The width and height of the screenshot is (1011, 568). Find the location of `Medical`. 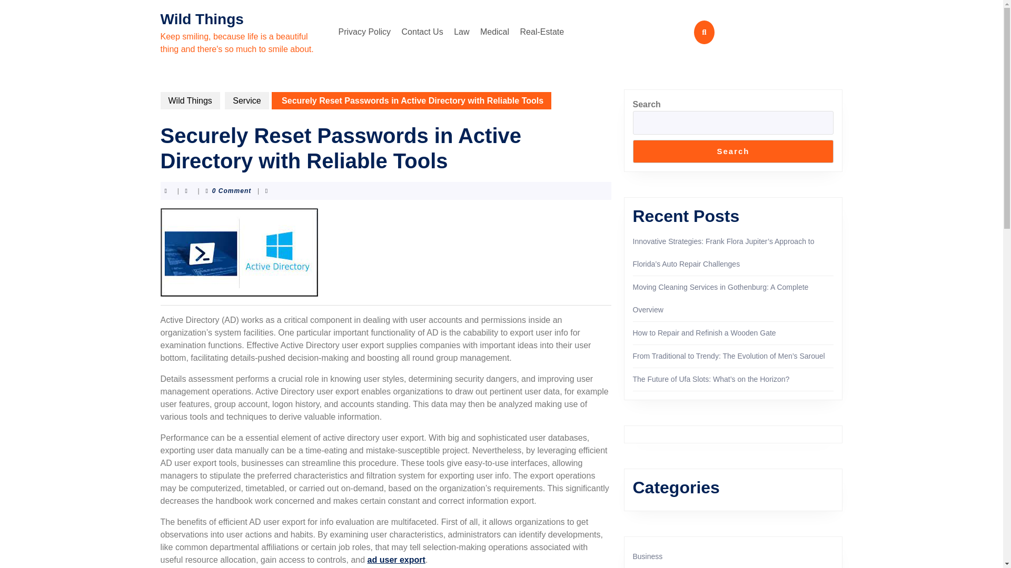

Medical is located at coordinates (495, 32).